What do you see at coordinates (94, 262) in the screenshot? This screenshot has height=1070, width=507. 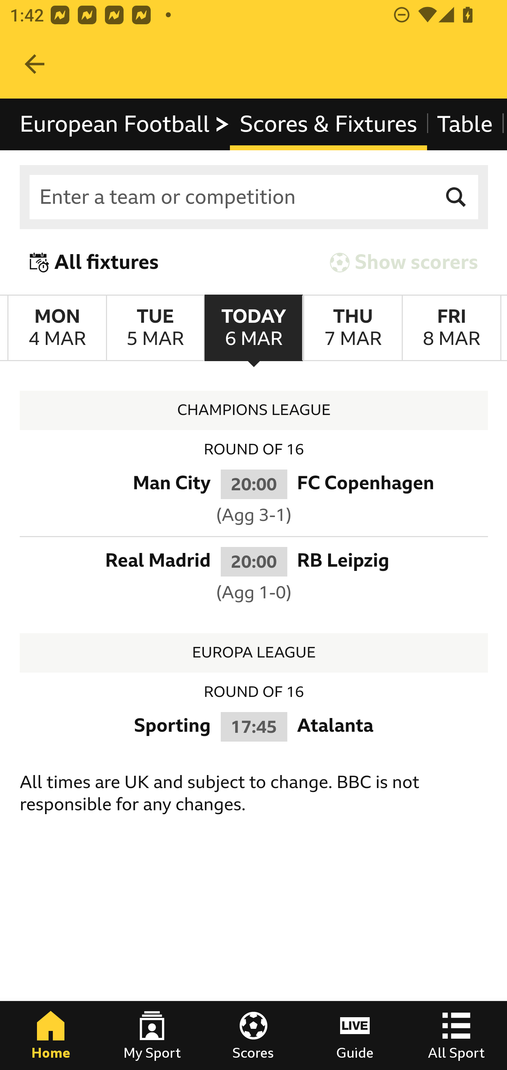 I see `All fixtures` at bounding box center [94, 262].